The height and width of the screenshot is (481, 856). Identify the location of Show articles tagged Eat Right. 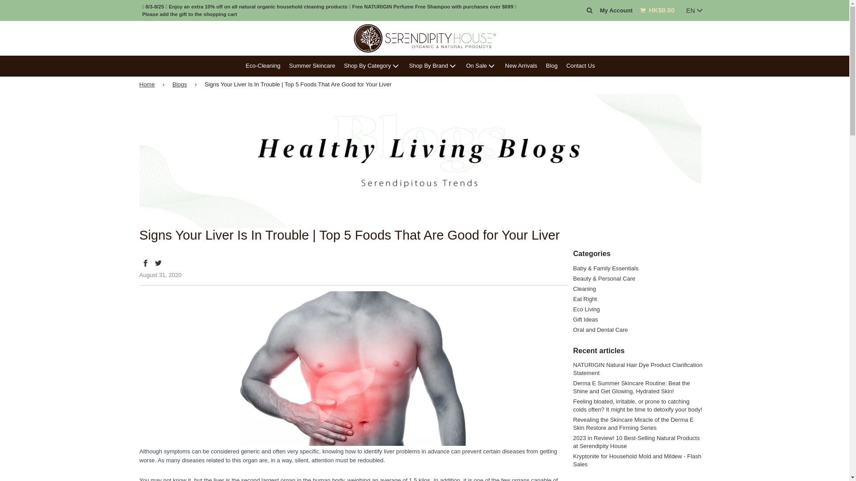
(585, 299).